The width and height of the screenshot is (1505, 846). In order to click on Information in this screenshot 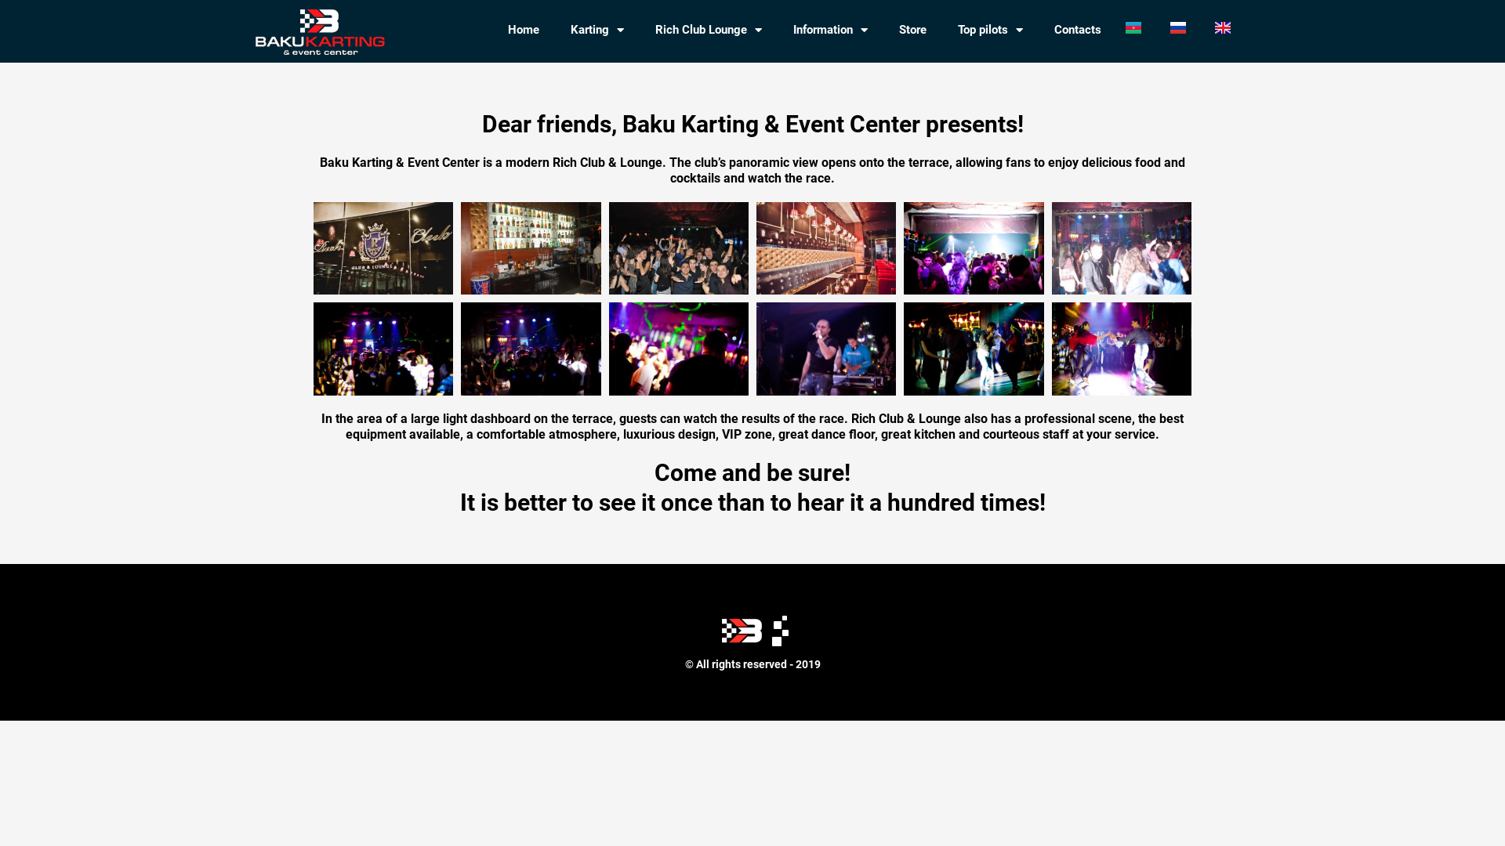, I will do `click(831, 30)`.